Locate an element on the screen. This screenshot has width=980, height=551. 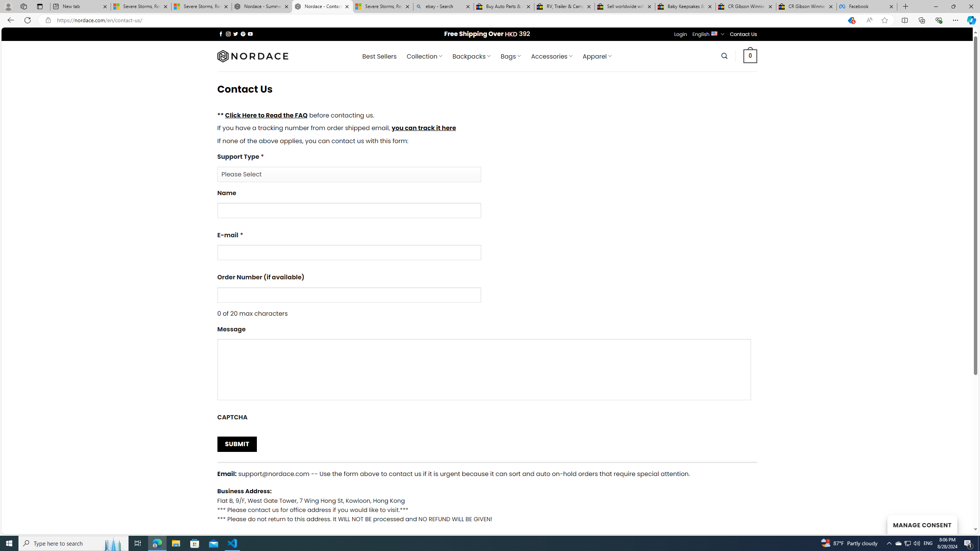
  Best Sellers is located at coordinates (380, 56).